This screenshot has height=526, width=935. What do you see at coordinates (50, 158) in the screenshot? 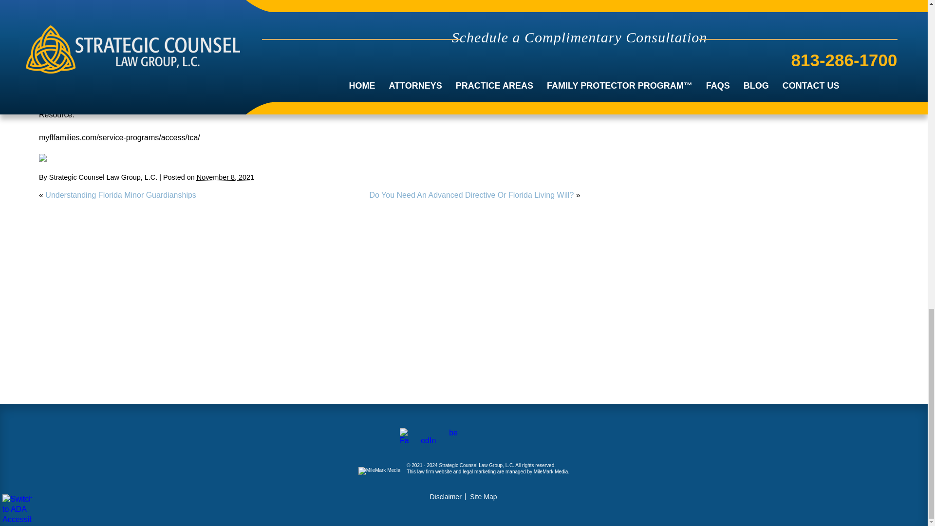
I see `Twitter` at bounding box center [50, 158].